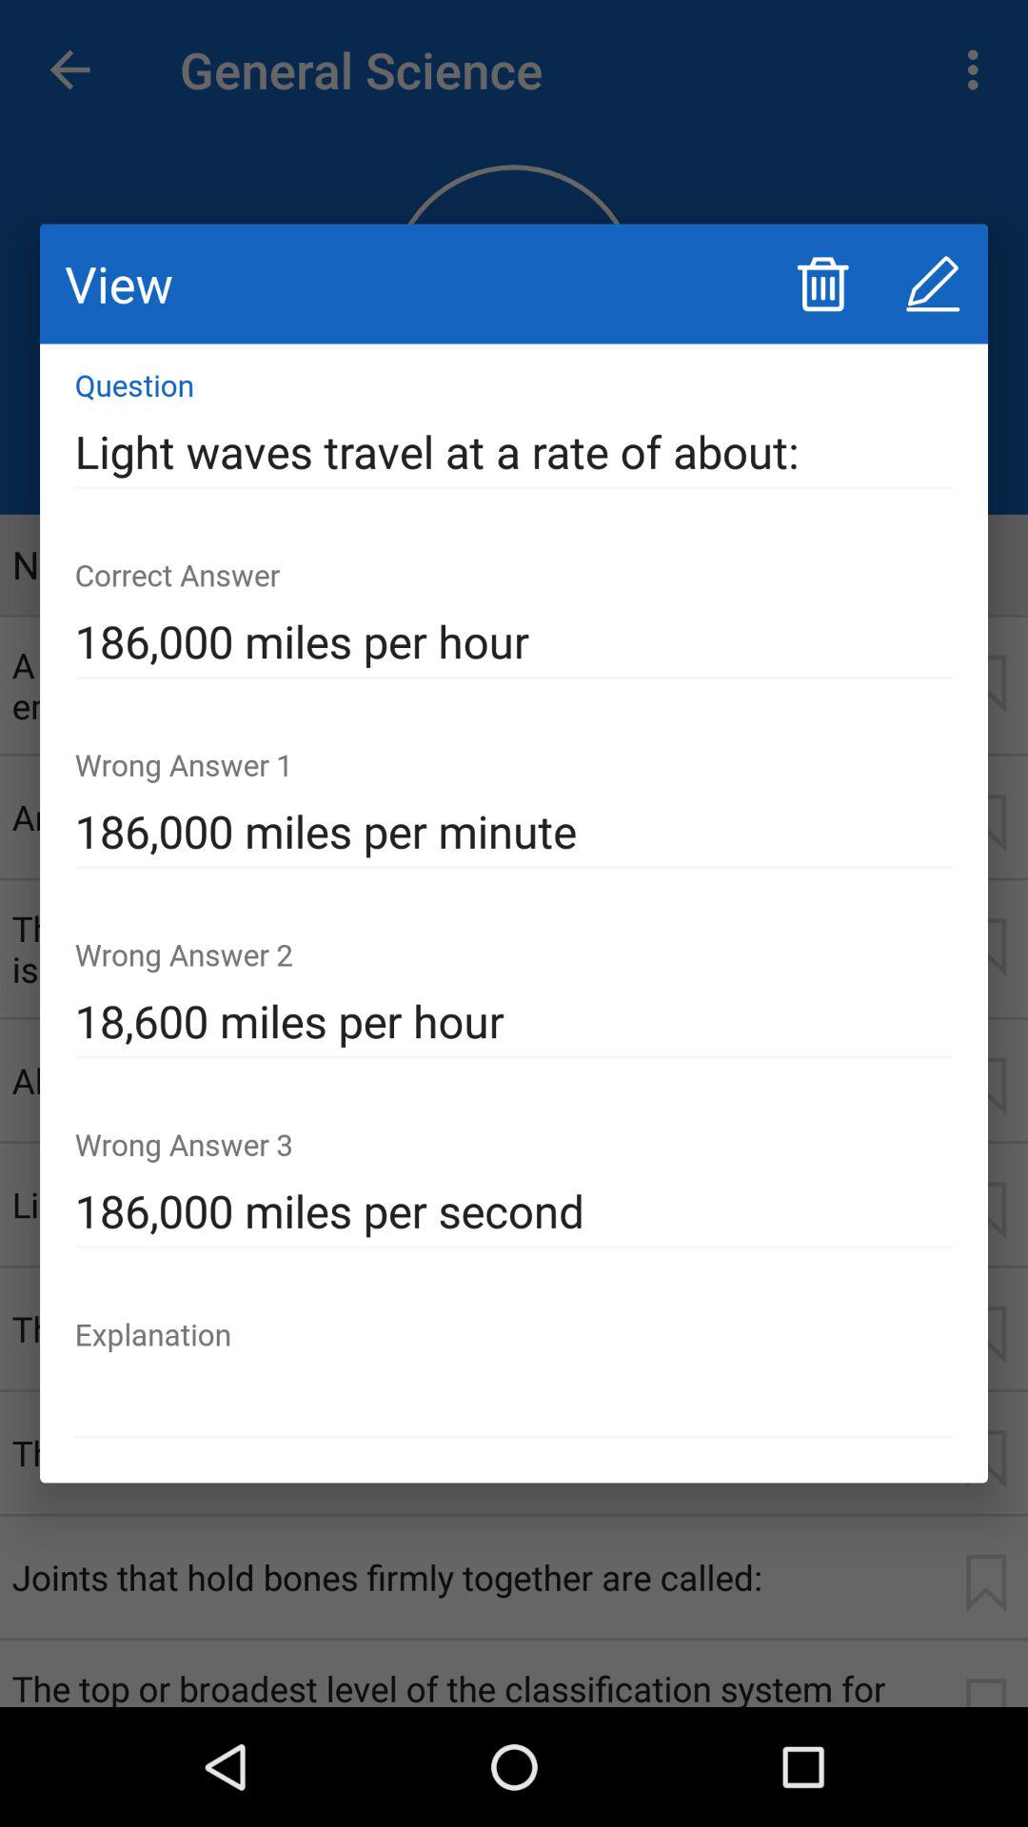 The image size is (1028, 1827). I want to click on choose the item at the bottom, so click(514, 1401).